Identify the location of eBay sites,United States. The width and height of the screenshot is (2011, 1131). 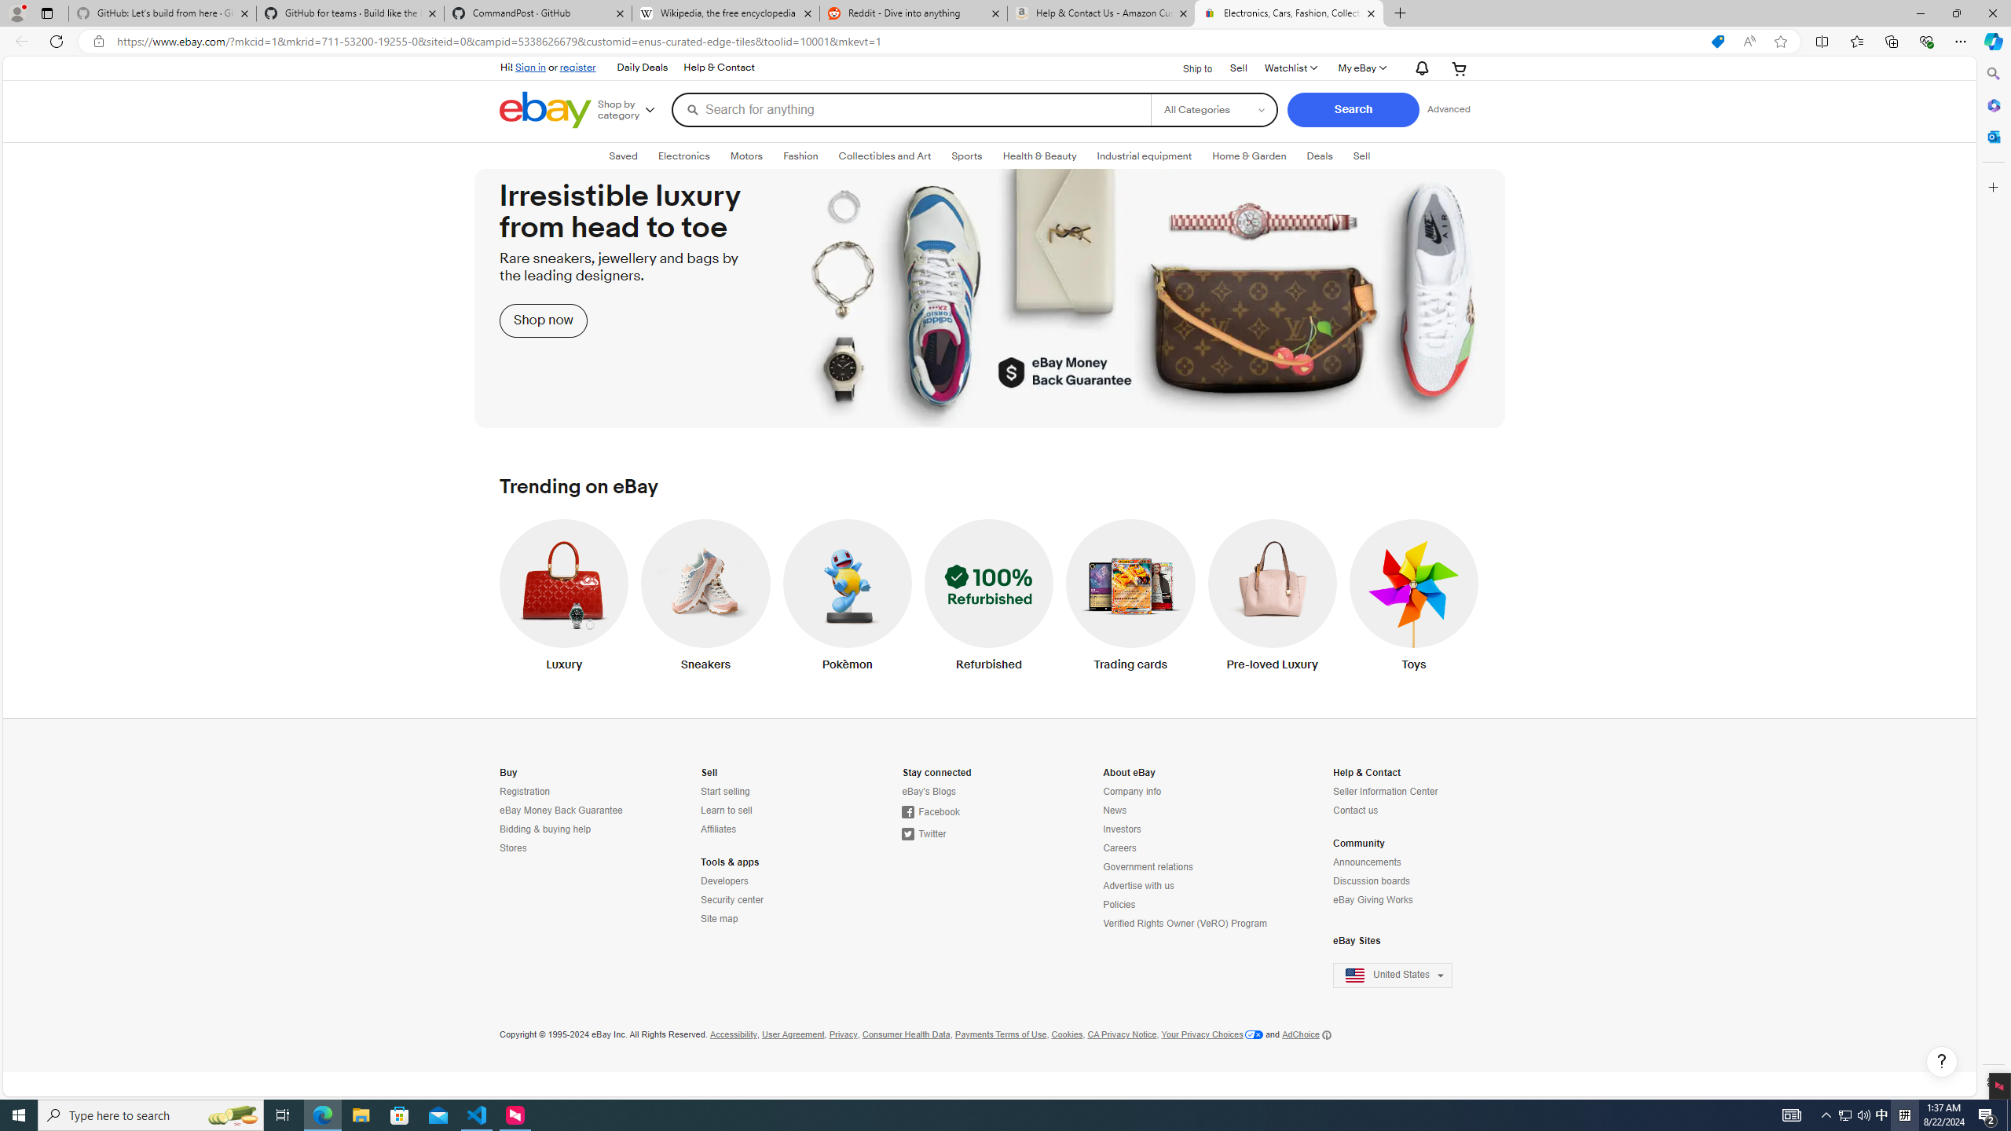
(1394, 975).